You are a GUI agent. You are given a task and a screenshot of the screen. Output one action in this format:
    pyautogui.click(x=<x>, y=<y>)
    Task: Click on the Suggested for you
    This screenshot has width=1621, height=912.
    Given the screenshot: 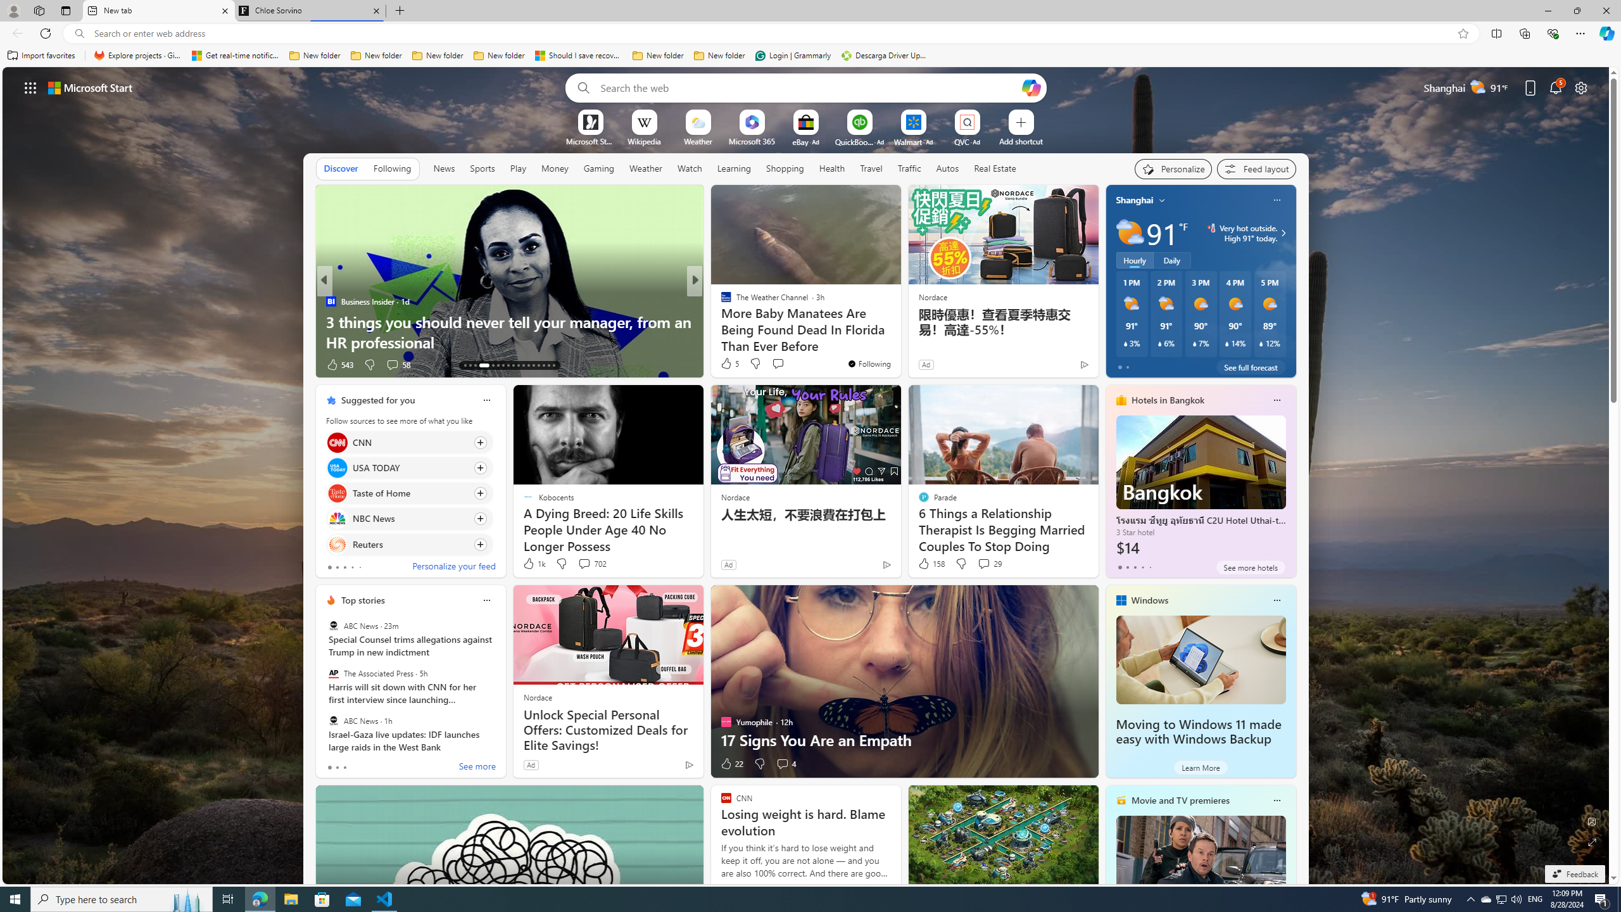 What is the action you would take?
    pyautogui.click(x=377, y=400)
    